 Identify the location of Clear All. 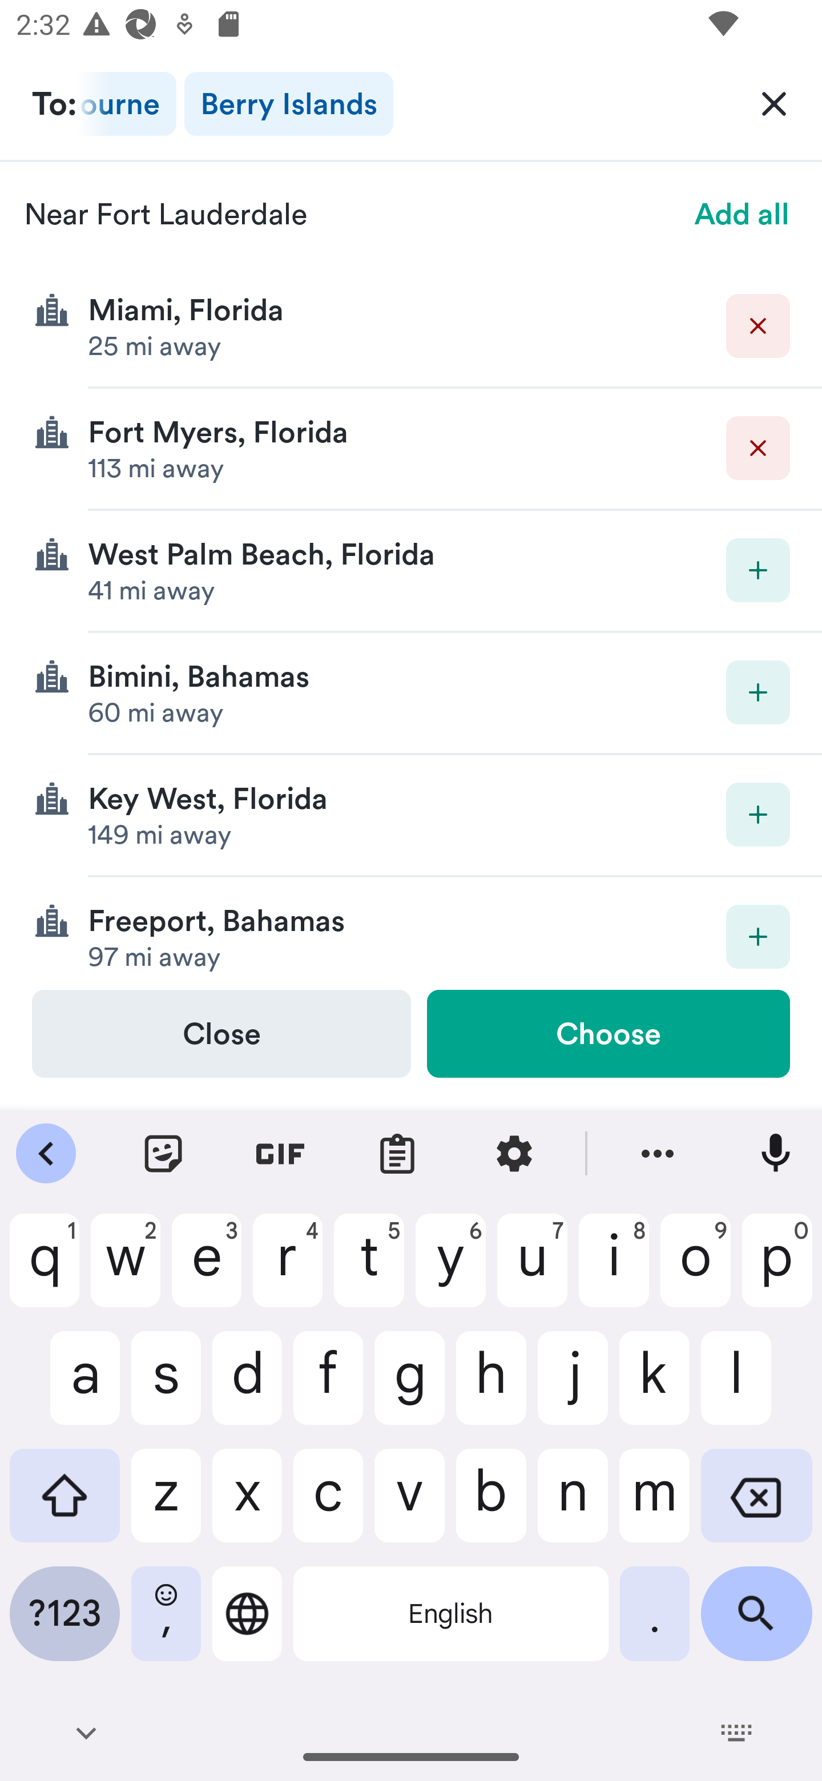
(774, 103).